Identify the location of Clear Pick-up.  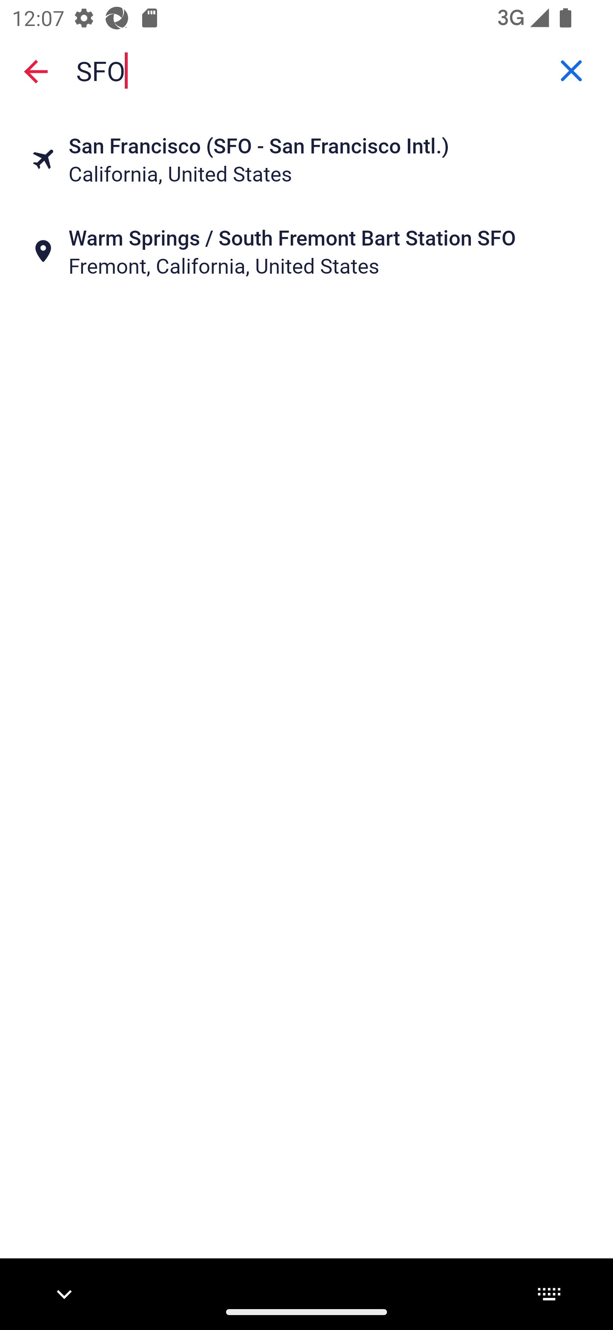
(571, 70).